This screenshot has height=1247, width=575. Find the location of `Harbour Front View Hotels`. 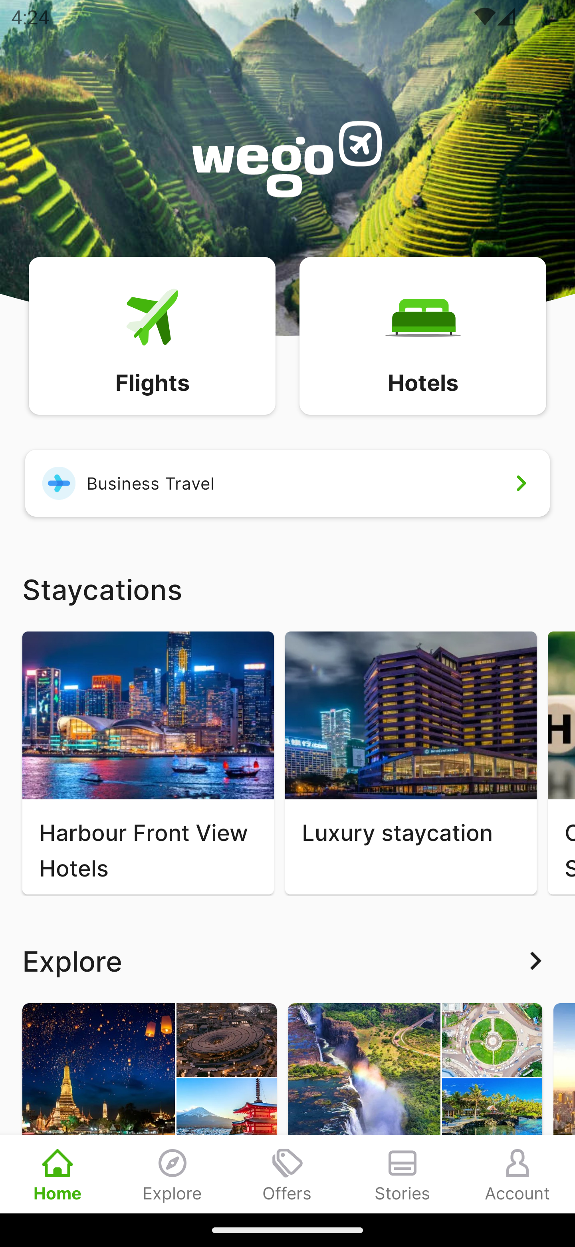

Harbour Front View Hotels is located at coordinates (148, 763).